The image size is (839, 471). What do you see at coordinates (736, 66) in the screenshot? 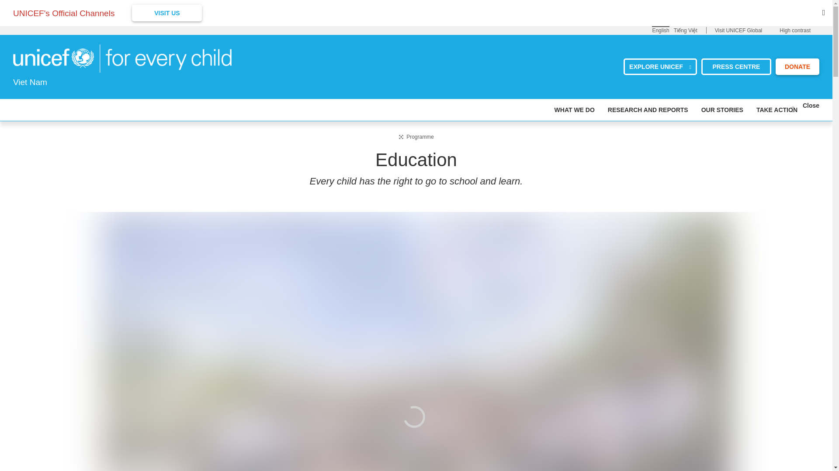
I see `PRESS CENTRE` at bounding box center [736, 66].